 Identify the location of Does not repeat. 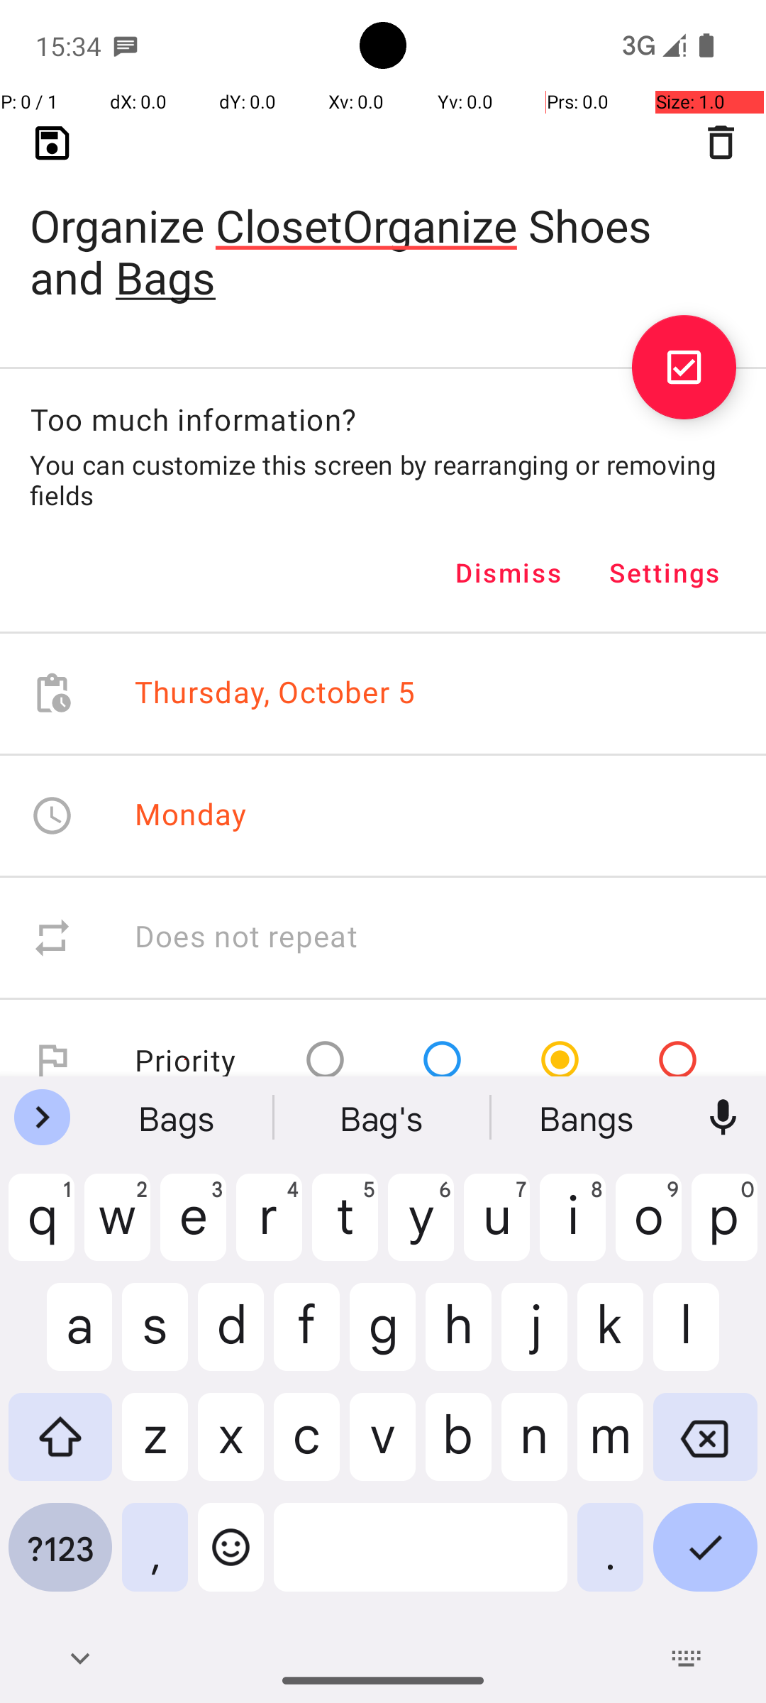
(247, 938).